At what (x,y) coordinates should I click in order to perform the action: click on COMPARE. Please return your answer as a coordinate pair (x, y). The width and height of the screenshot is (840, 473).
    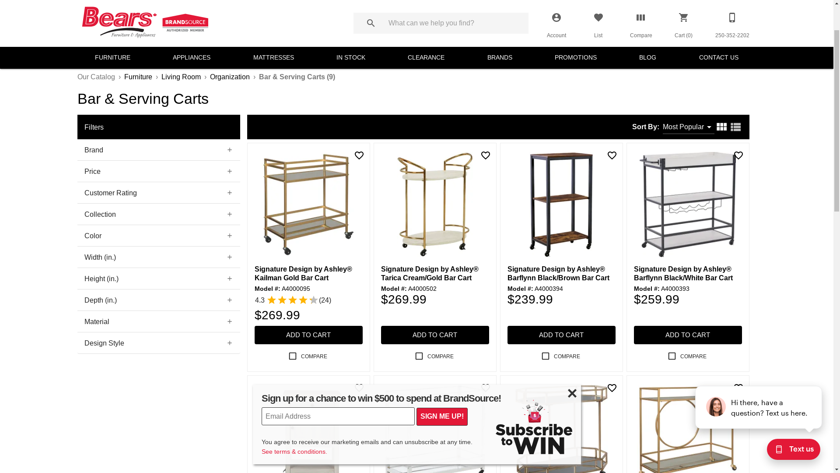
    Looking at the image, I should click on (688, 419).